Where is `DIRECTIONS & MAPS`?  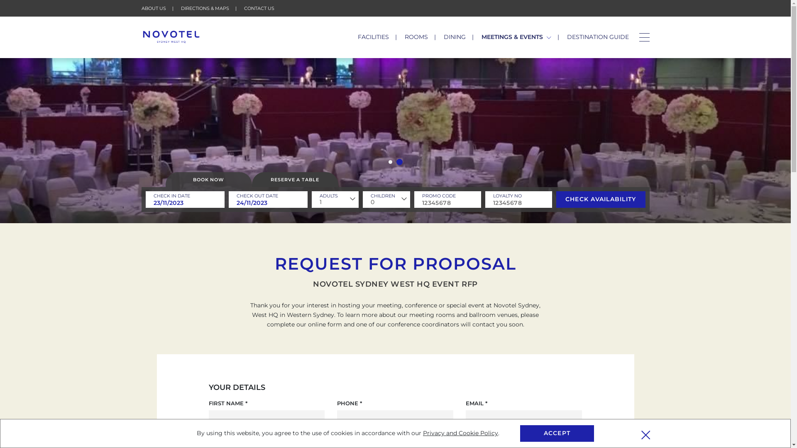 DIRECTIONS & MAPS is located at coordinates (205, 8).